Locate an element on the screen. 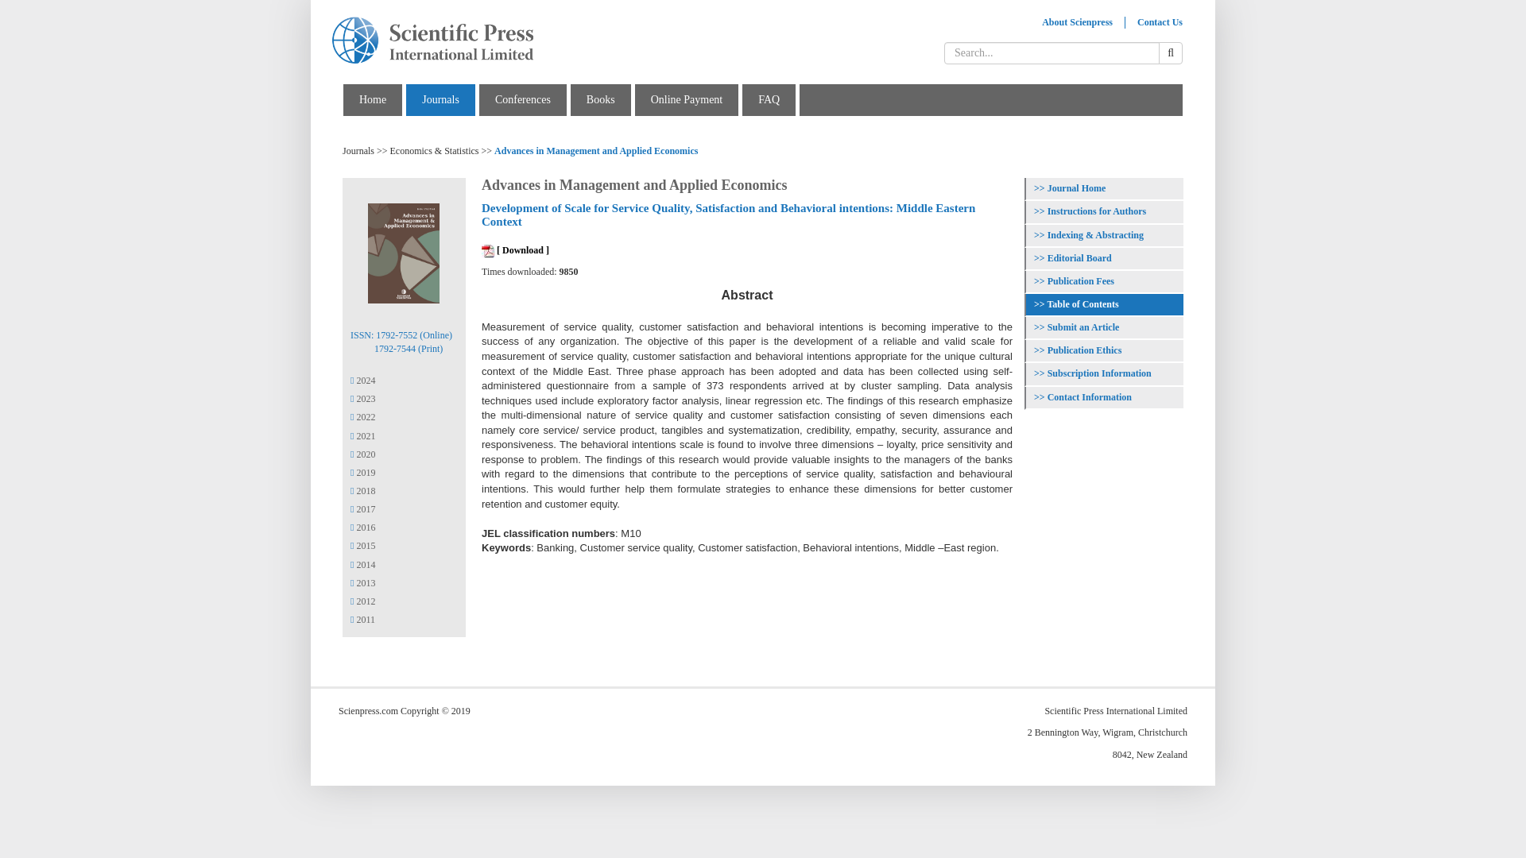 This screenshot has height=858, width=1526. Journals is located at coordinates (440, 99).